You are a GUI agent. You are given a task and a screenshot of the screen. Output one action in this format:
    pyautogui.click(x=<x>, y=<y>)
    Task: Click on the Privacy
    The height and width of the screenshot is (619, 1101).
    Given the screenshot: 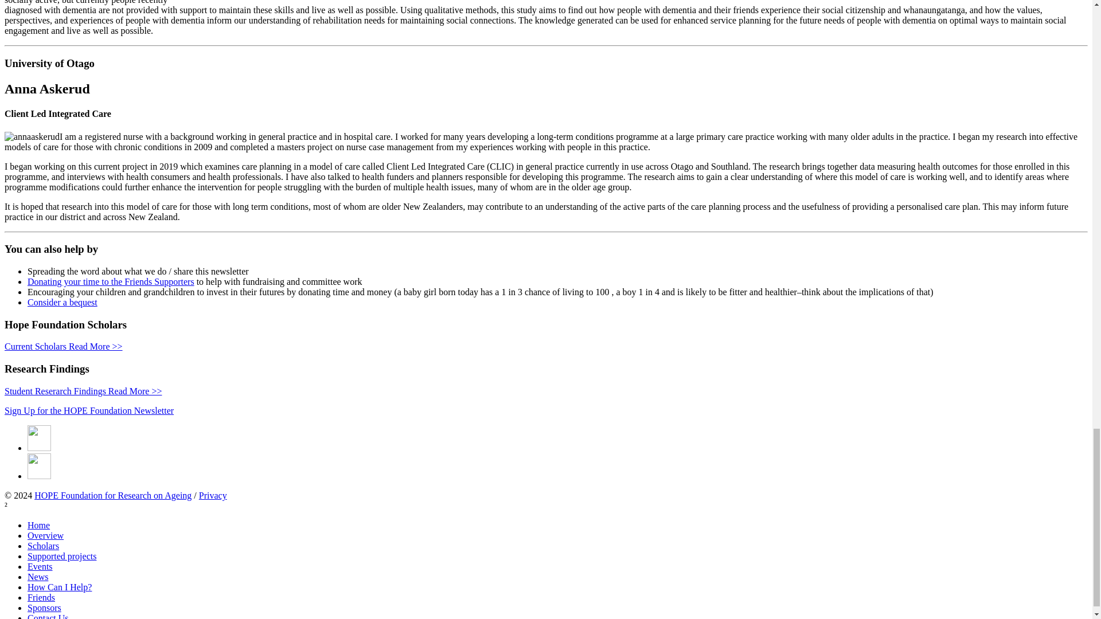 What is the action you would take?
    pyautogui.click(x=213, y=495)
    